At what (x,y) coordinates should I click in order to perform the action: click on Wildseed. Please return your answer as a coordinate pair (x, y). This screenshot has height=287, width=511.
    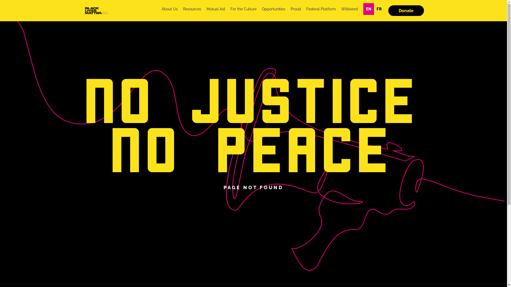
    Looking at the image, I should click on (349, 9).